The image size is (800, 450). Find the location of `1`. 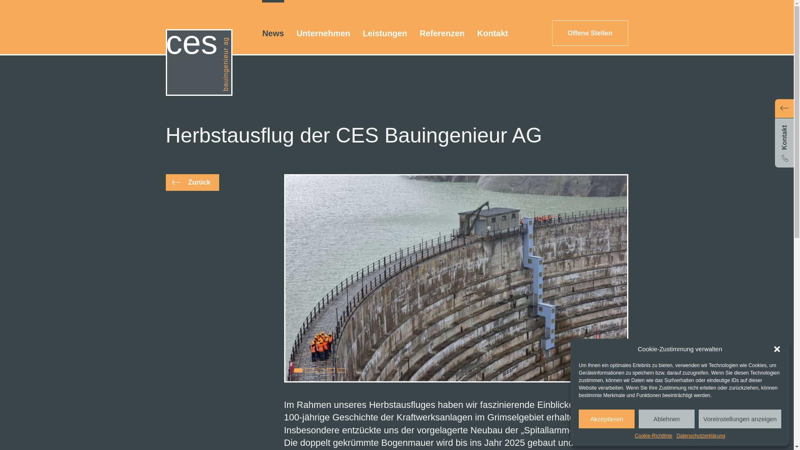

1 is located at coordinates (298, 370).